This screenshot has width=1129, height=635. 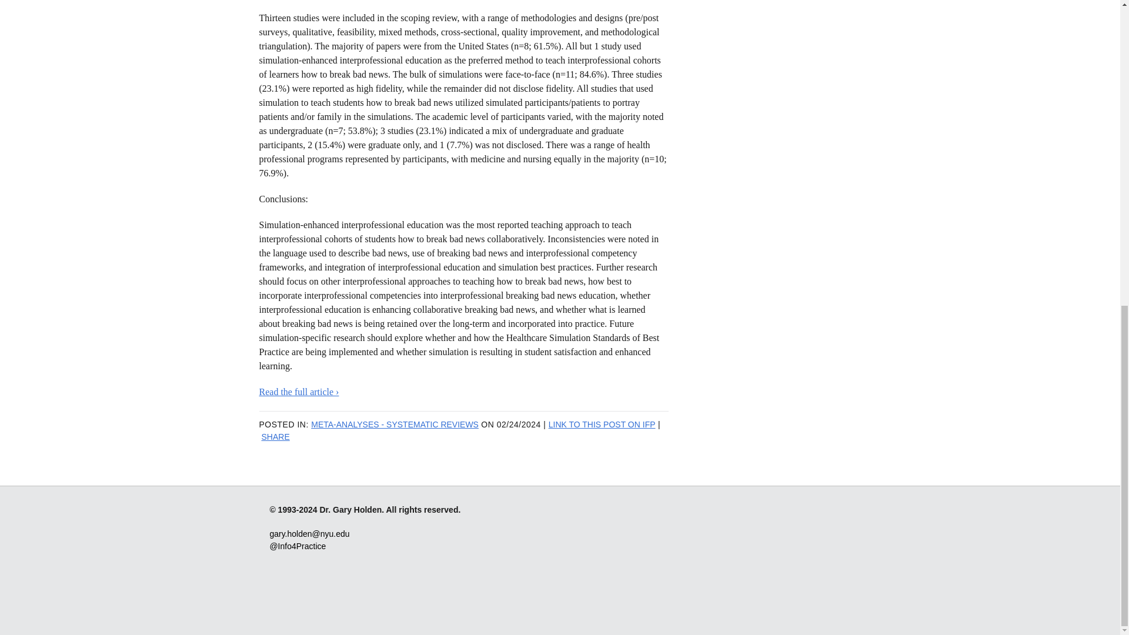 What do you see at coordinates (395, 425) in the screenshot?
I see `META-ANALYSES - SYSTEMATIC REVIEWS` at bounding box center [395, 425].